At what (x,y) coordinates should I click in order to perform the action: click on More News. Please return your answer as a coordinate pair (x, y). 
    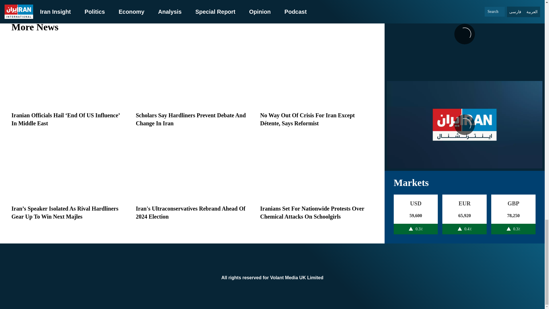
    Looking at the image, I should click on (192, 27).